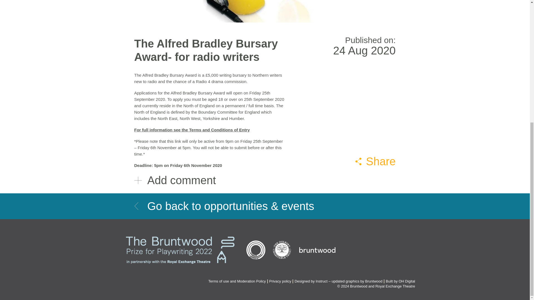  Describe the element at coordinates (400, 281) in the screenshot. I see `Built by OH Digital` at that location.